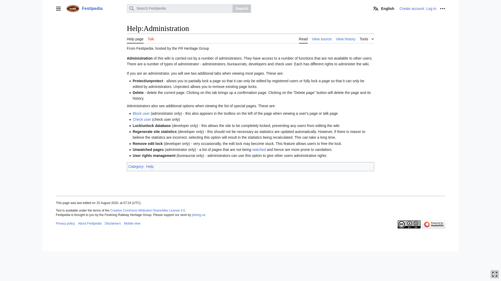 This screenshot has width=501, height=281. What do you see at coordinates (412, 8) in the screenshot?
I see `Create account` at bounding box center [412, 8].